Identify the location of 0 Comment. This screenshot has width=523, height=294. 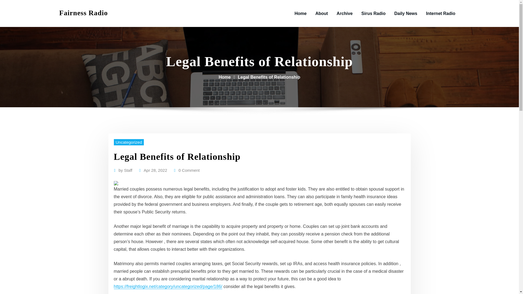
(189, 170).